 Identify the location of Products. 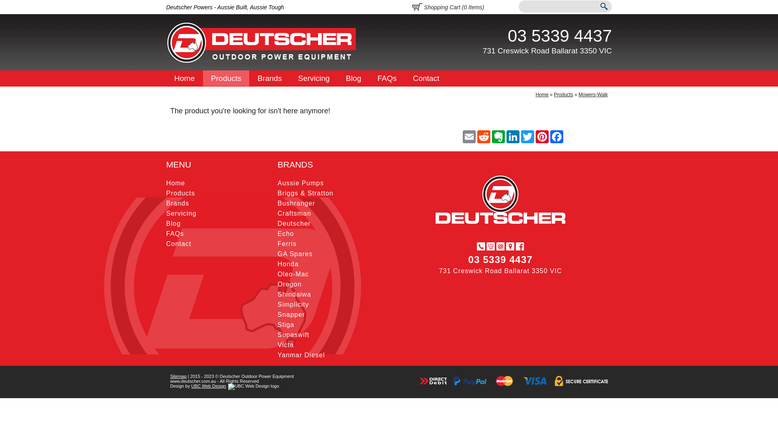
(563, 95).